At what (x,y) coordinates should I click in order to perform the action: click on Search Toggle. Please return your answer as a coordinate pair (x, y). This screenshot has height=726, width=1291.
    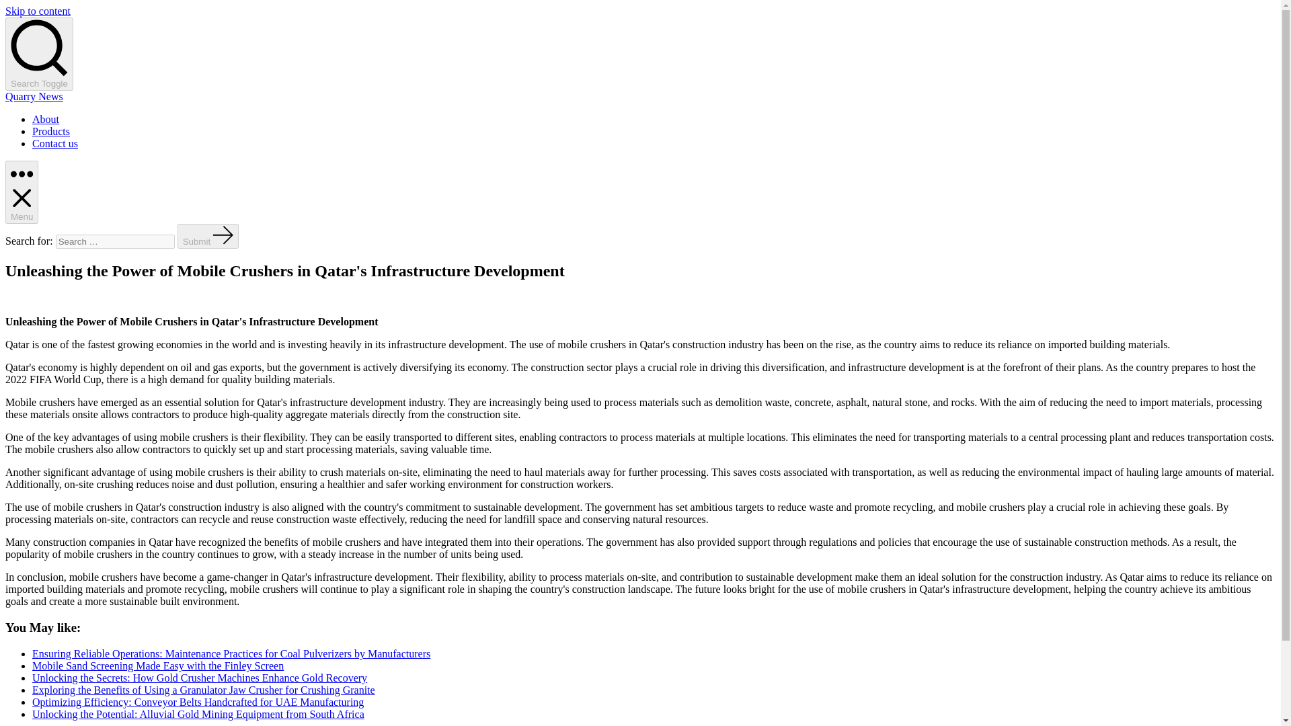
    Looking at the image, I should click on (39, 54).